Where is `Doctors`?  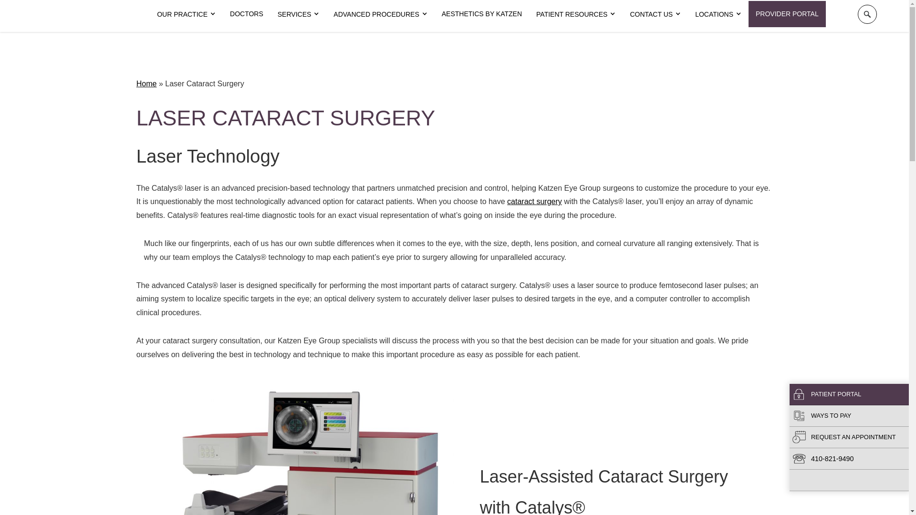
Doctors is located at coordinates (246, 14).